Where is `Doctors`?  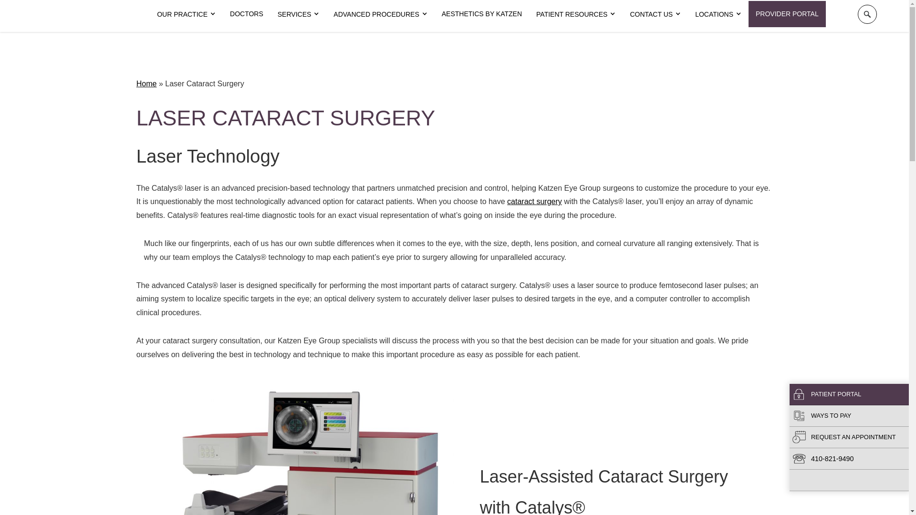
Doctors is located at coordinates (246, 14).